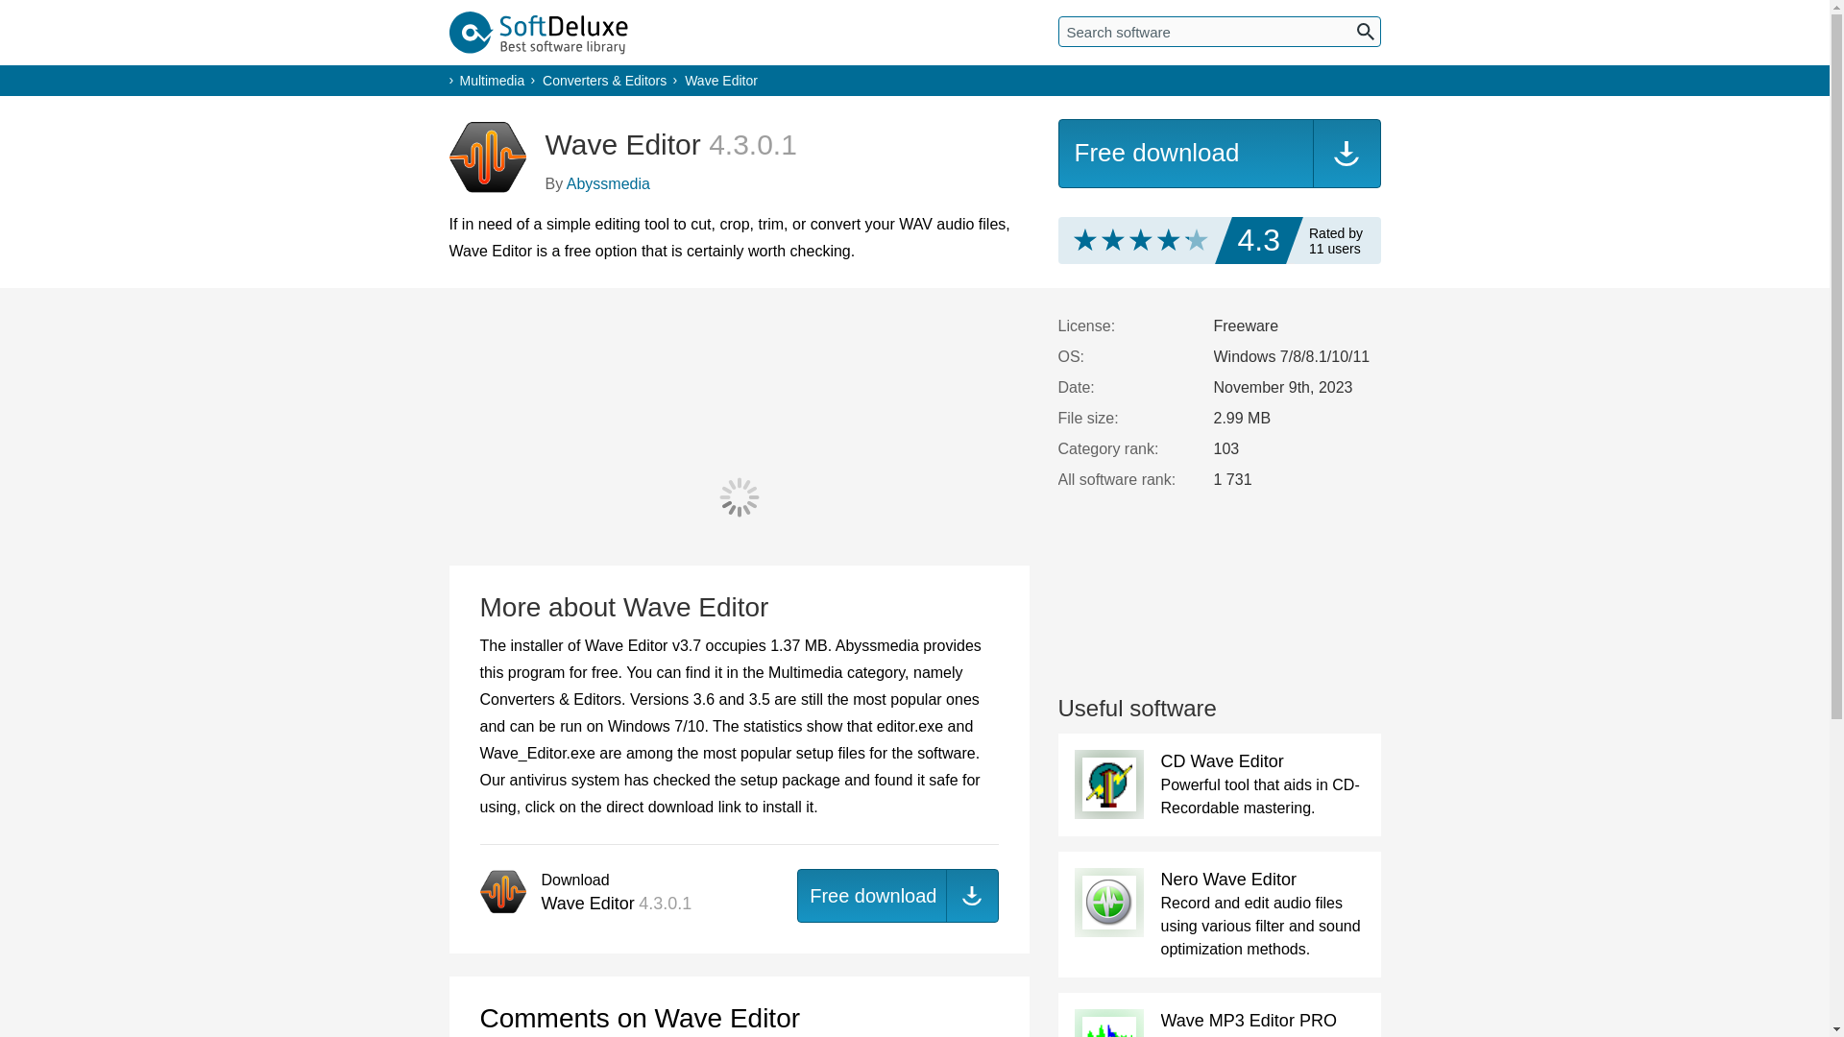 The width and height of the screenshot is (1844, 1037). What do you see at coordinates (1222, 761) in the screenshot?
I see `CD Wave Editor` at bounding box center [1222, 761].